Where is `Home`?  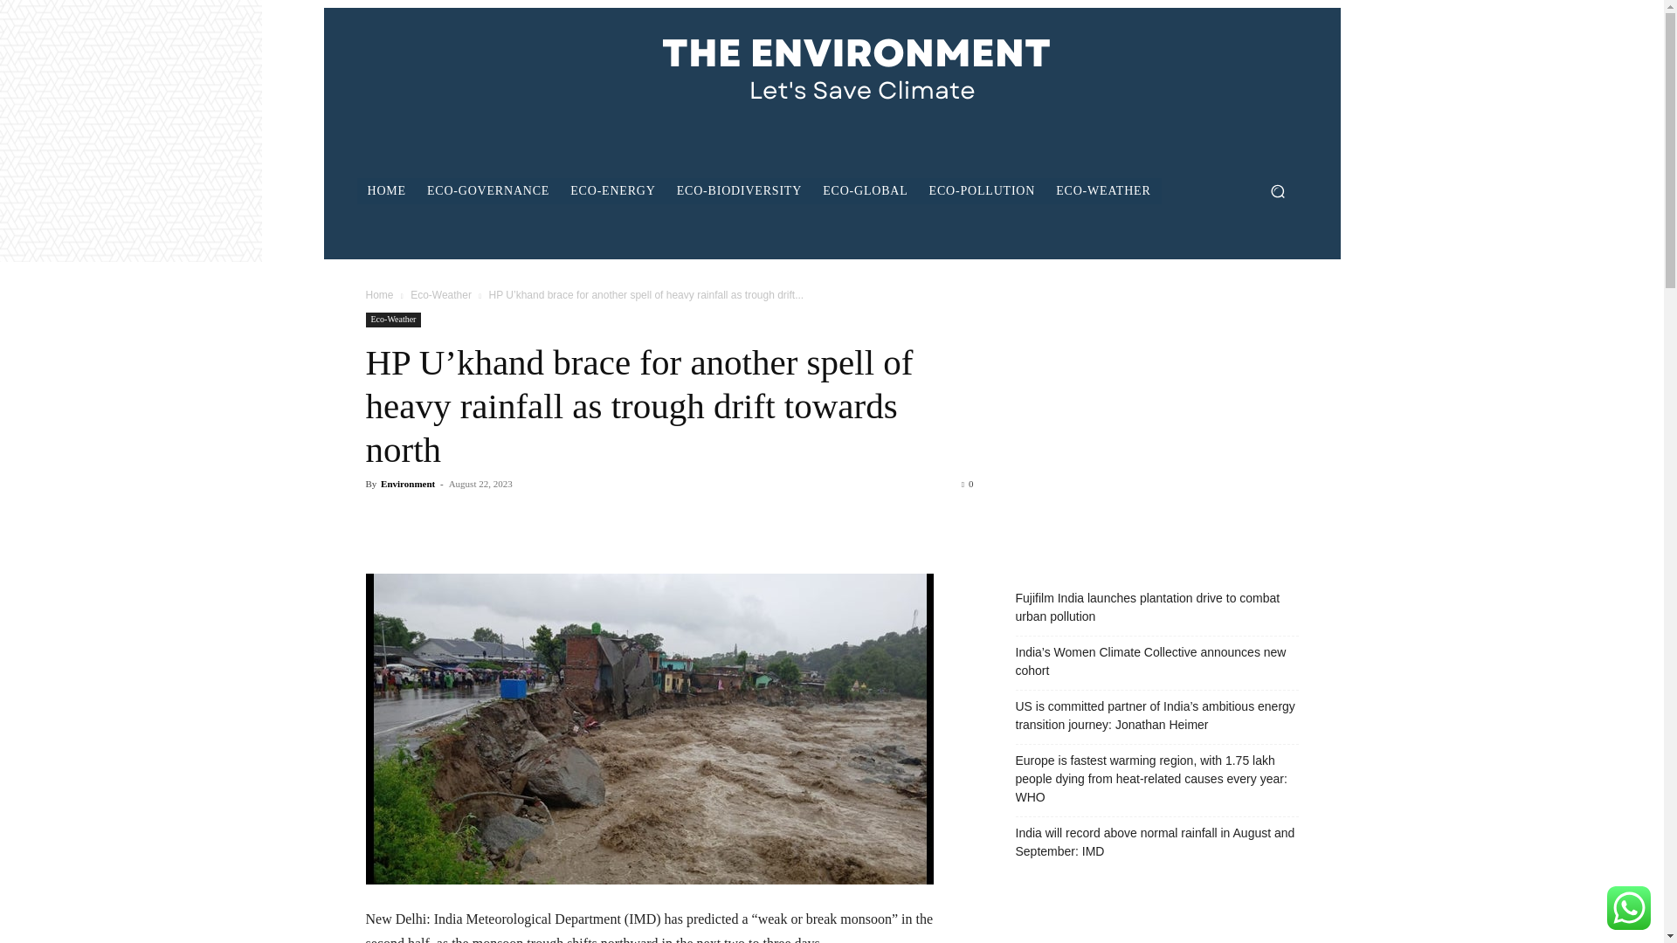 Home is located at coordinates (379, 294).